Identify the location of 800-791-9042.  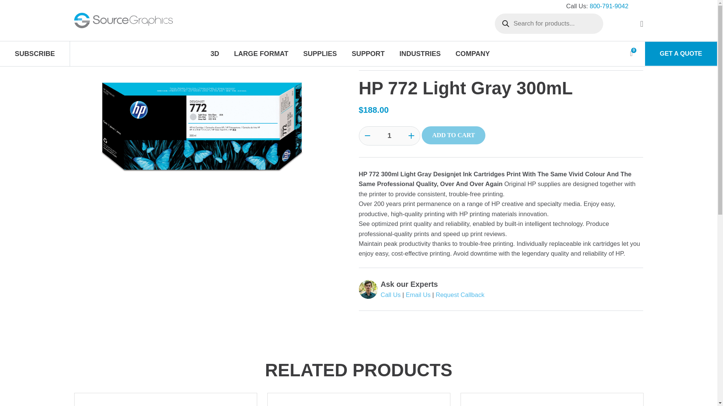
(609, 6).